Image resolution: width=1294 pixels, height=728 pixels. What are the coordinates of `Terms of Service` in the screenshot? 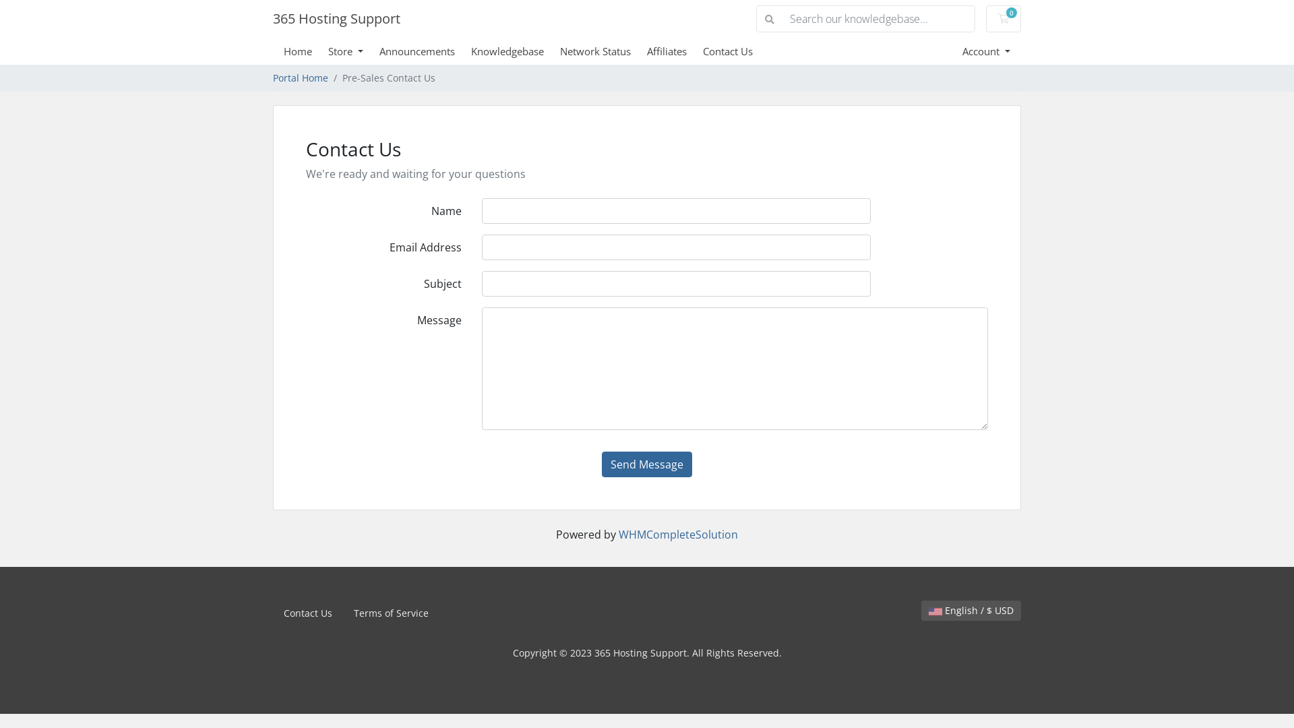 It's located at (391, 613).